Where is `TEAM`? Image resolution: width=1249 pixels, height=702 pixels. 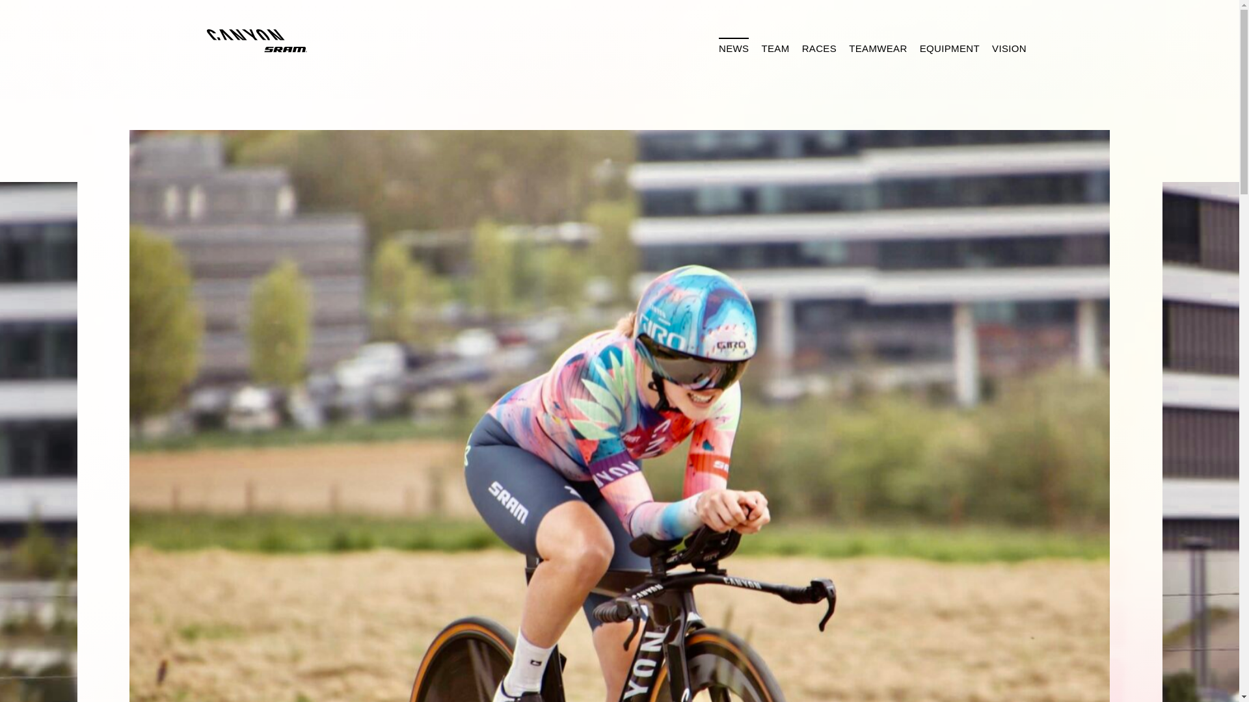 TEAM is located at coordinates (775, 47).